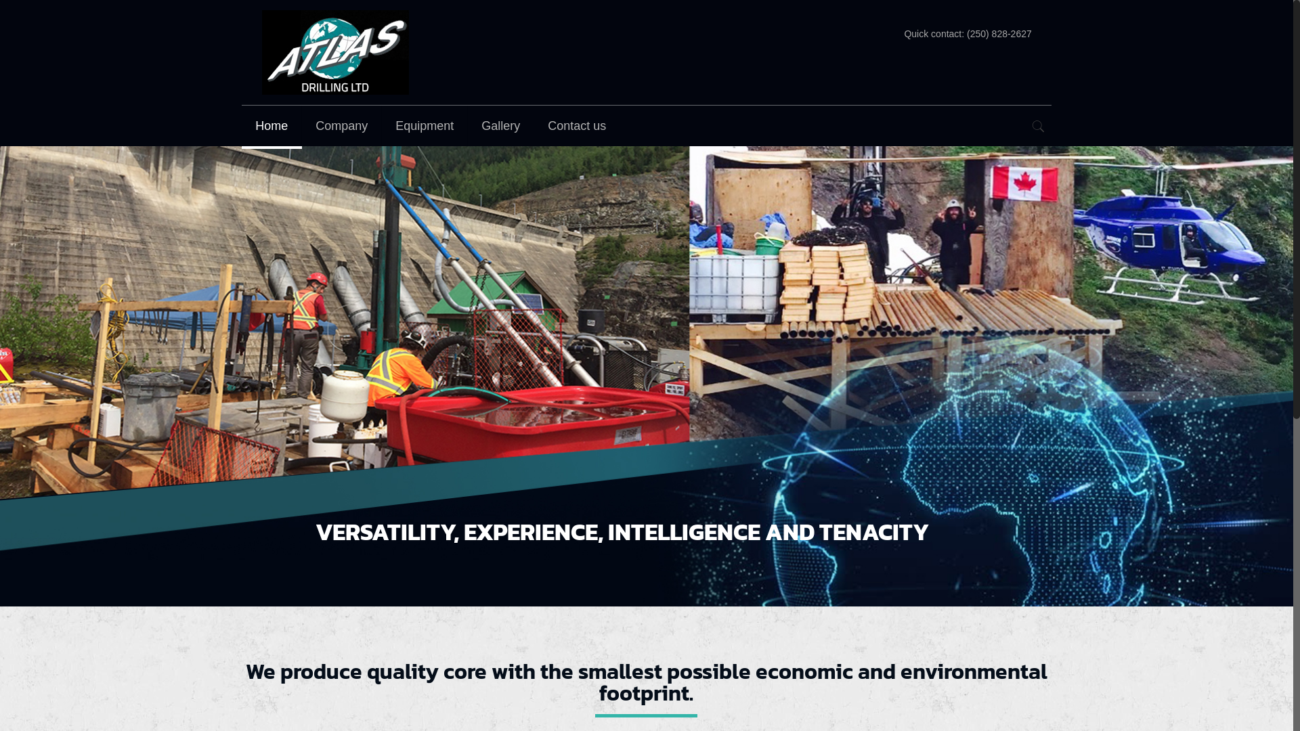 Image resolution: width=1300 pixels, height=731 pixels. I want to click on Equipment, so click(425, 126).